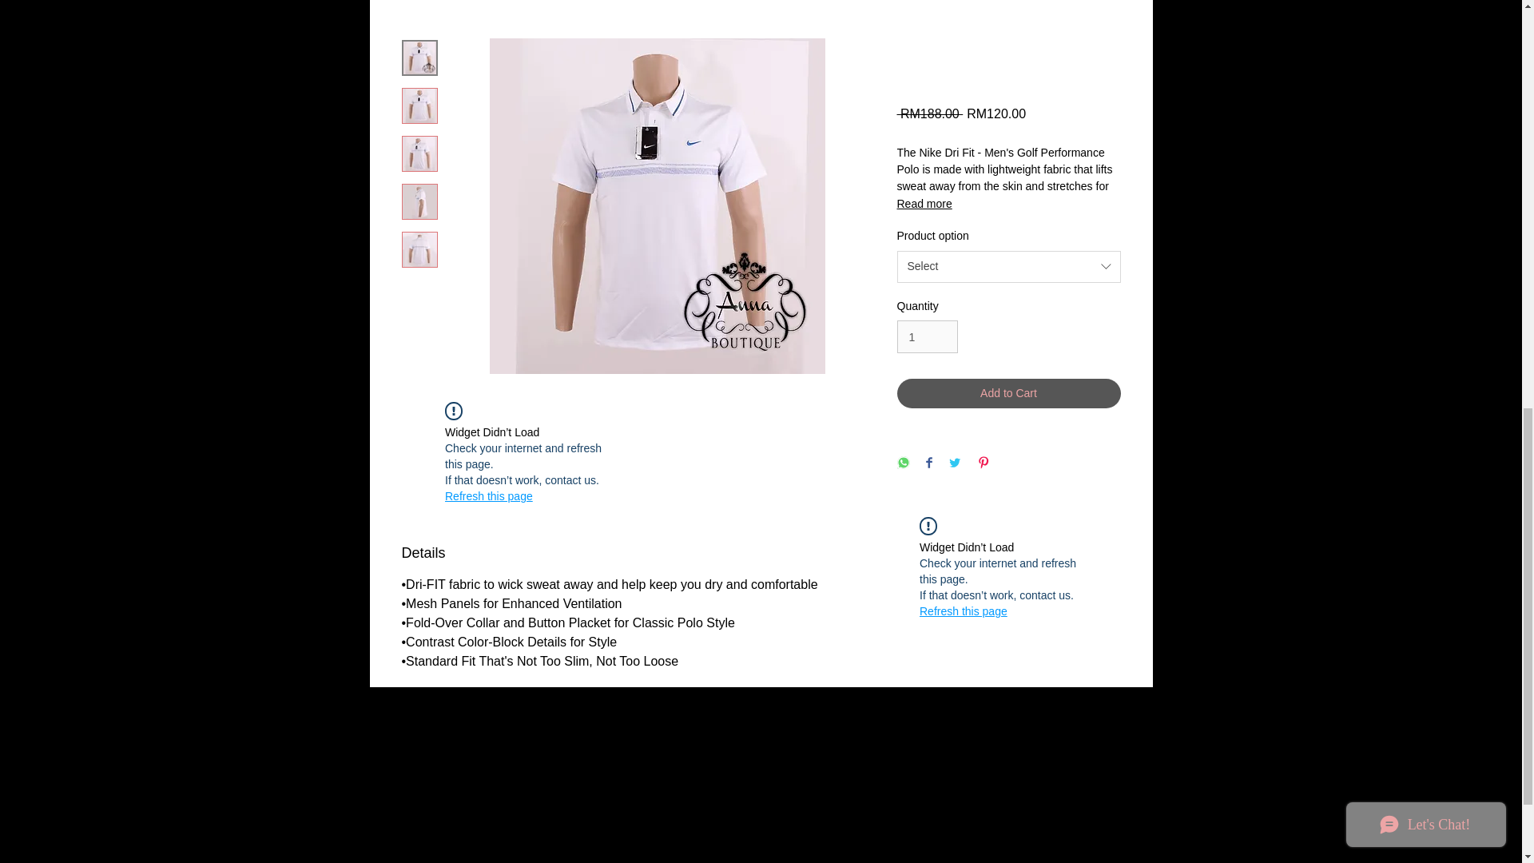 The image size is (1534, 863). What do you see at coordinates (488, 495) in the screenshot?
I see `Refresh this page` at bounding box center [488, 495].